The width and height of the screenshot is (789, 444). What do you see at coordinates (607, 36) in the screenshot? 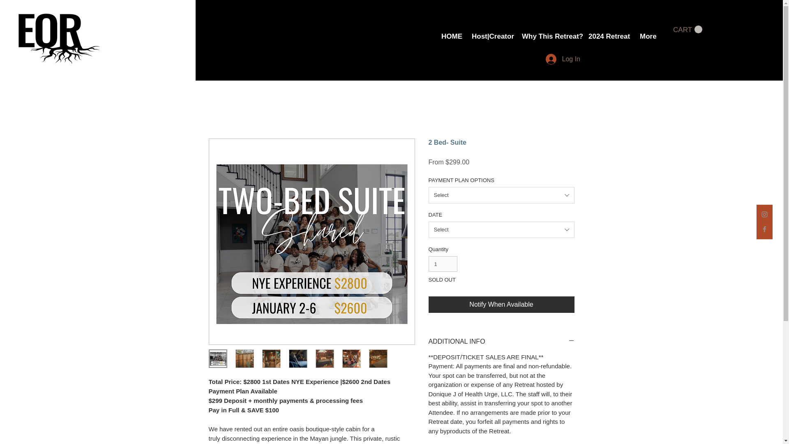
I see `2024 Retreat` at bounding box center [607, 36].